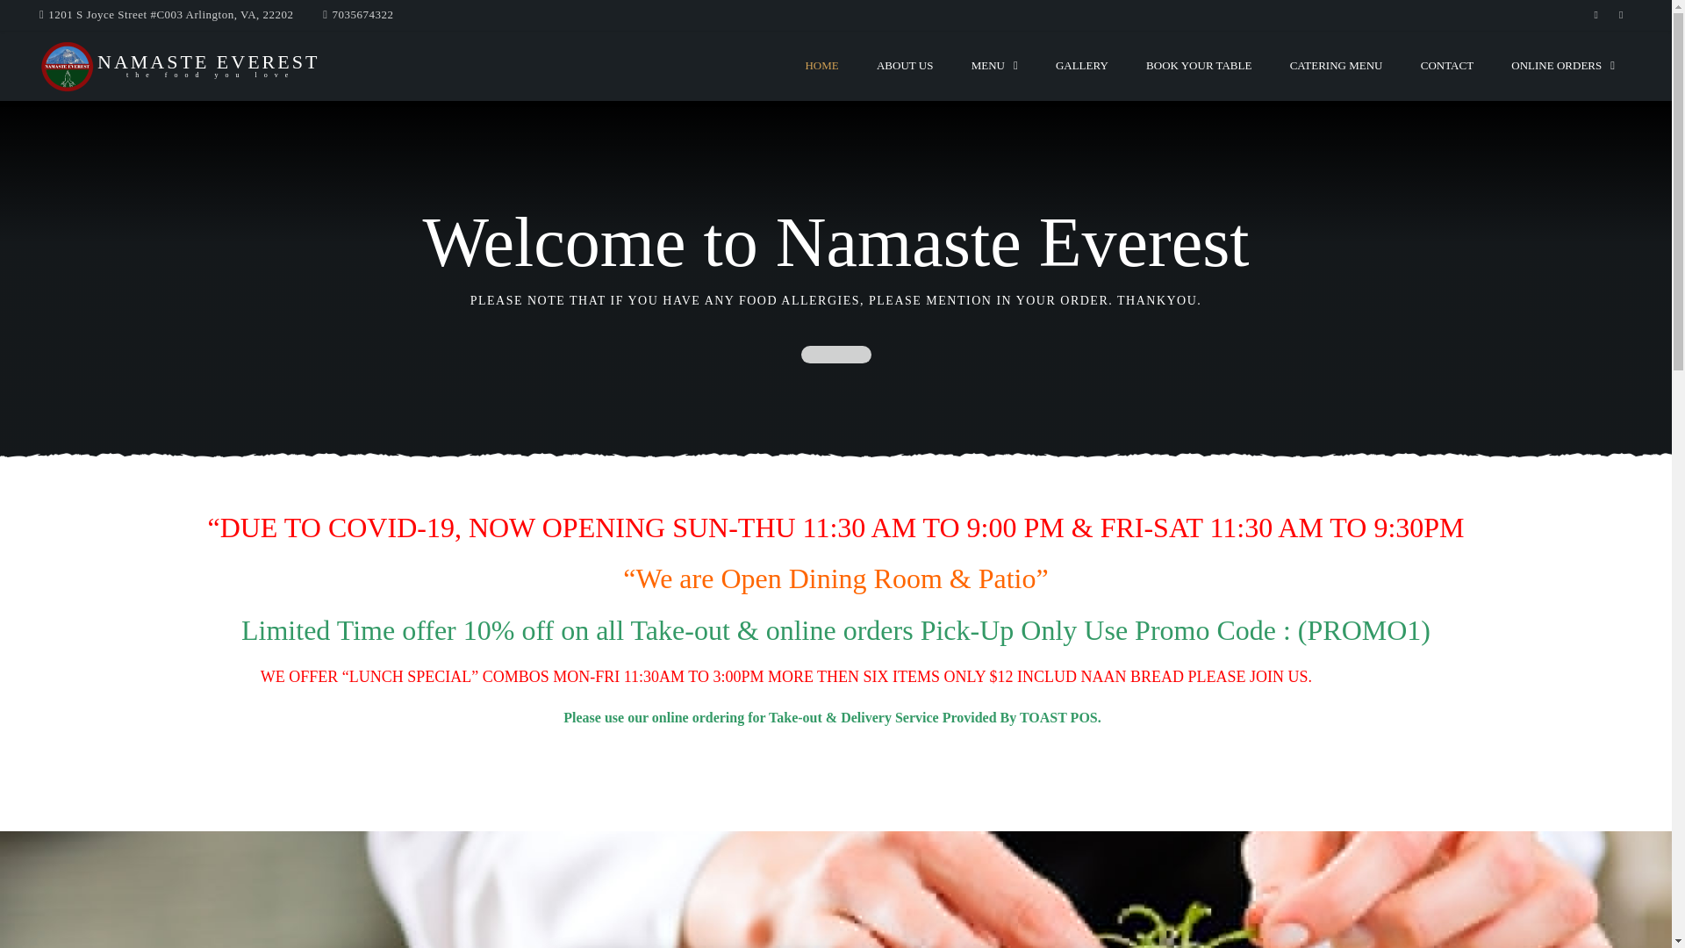  Describe the element at coordinates (994, 65) in the screenshot. I see `ONLINE ORDERS` at that location.